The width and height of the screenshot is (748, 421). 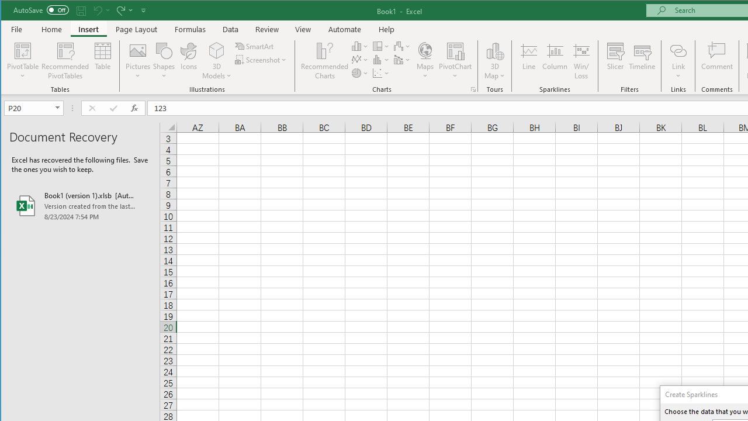 I want to click on Insert Waterfall, Funnel, Stock, Surface, or Radar Chart, so click(x=402, y=46).